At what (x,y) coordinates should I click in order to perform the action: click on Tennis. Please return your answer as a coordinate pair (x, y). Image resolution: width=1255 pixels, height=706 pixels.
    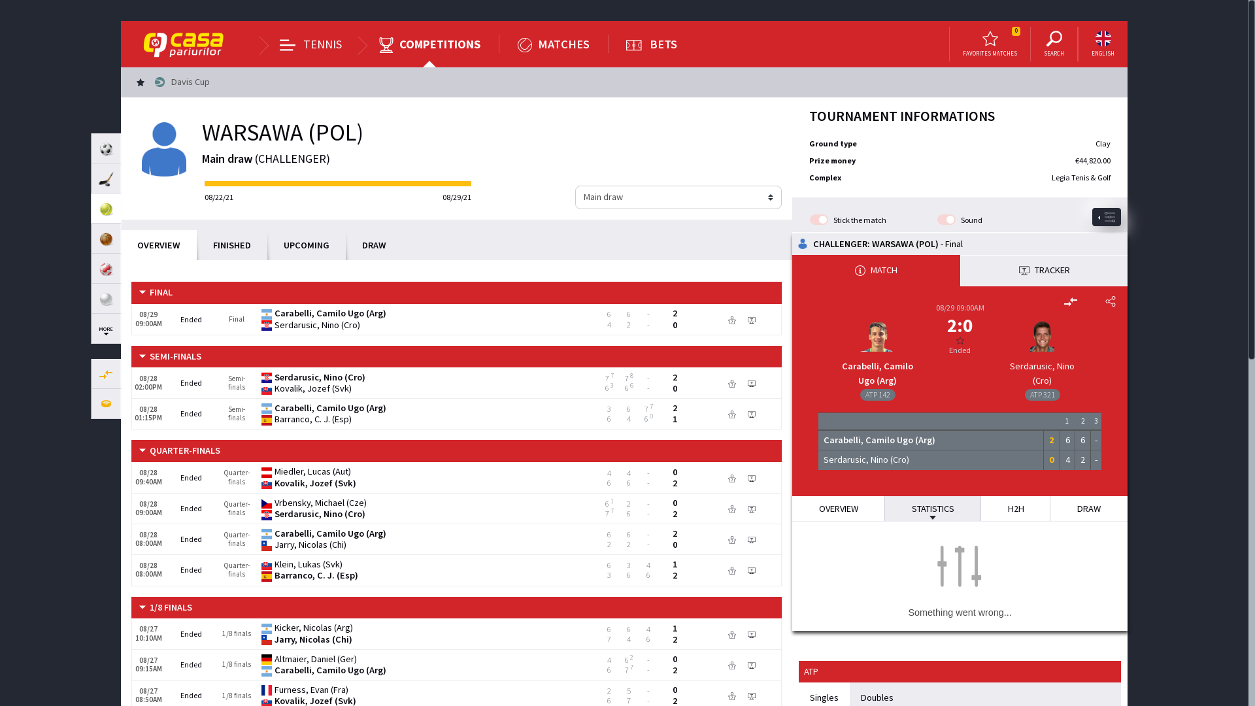
    Looking at the image, I should click on (106, 209).